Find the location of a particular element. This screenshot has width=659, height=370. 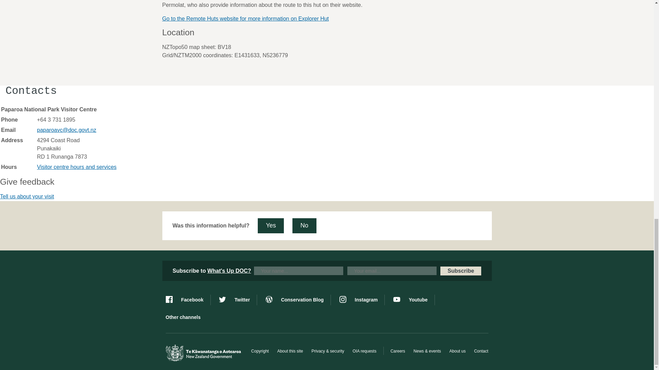

Subscribe is located at coordinates (461, 271).